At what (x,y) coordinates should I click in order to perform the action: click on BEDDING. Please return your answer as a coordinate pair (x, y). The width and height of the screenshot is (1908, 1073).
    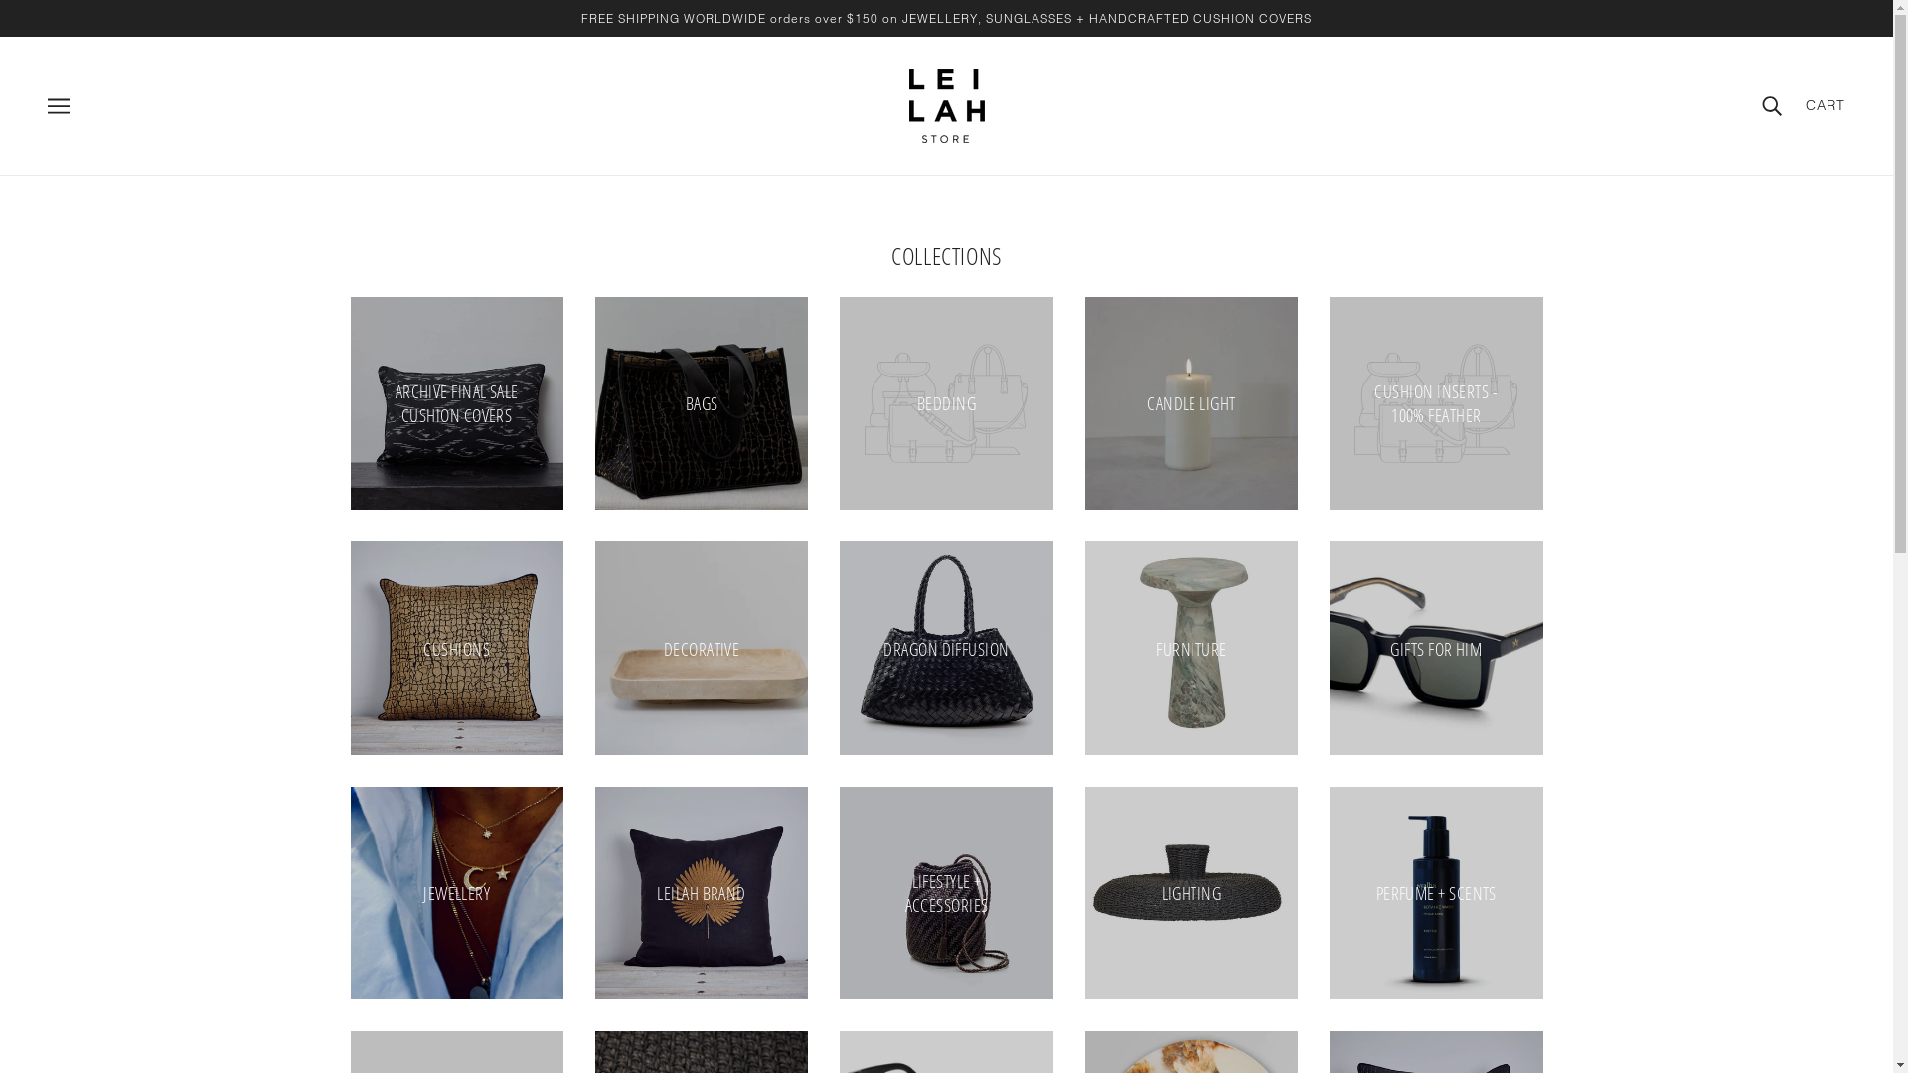
    Looking at the image, I should click on (946, 403).